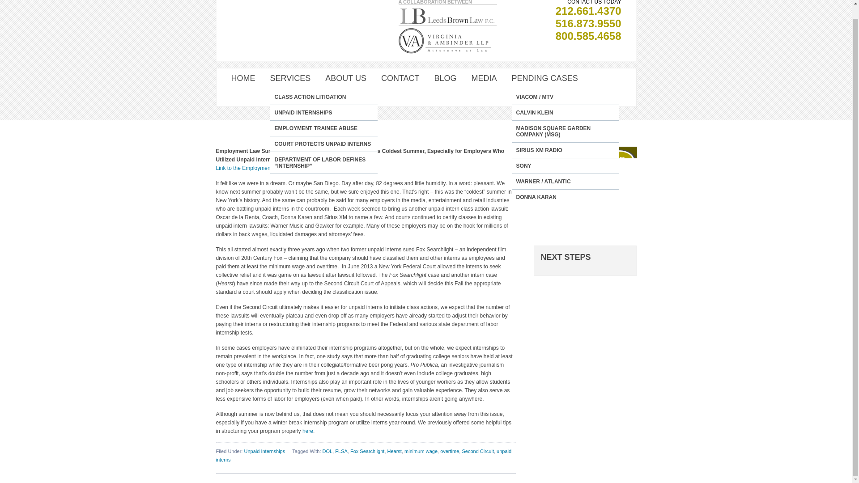 The image size is (859, 483). I want to click on 800.585.4658, so click(588, 36).